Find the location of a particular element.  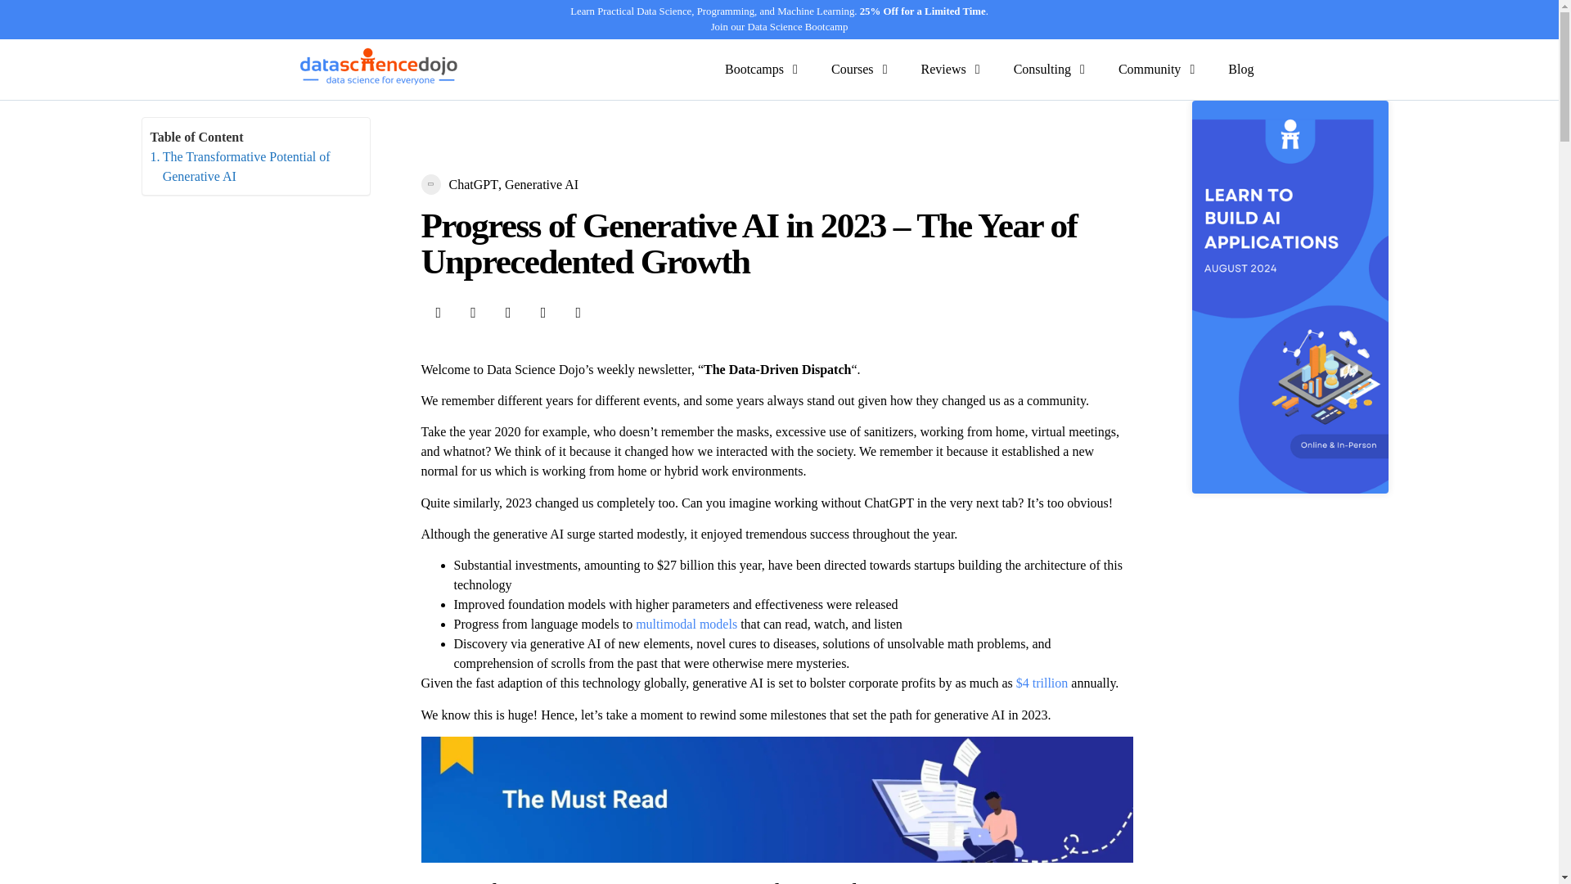

Courses is located at coordinates (852, 70).